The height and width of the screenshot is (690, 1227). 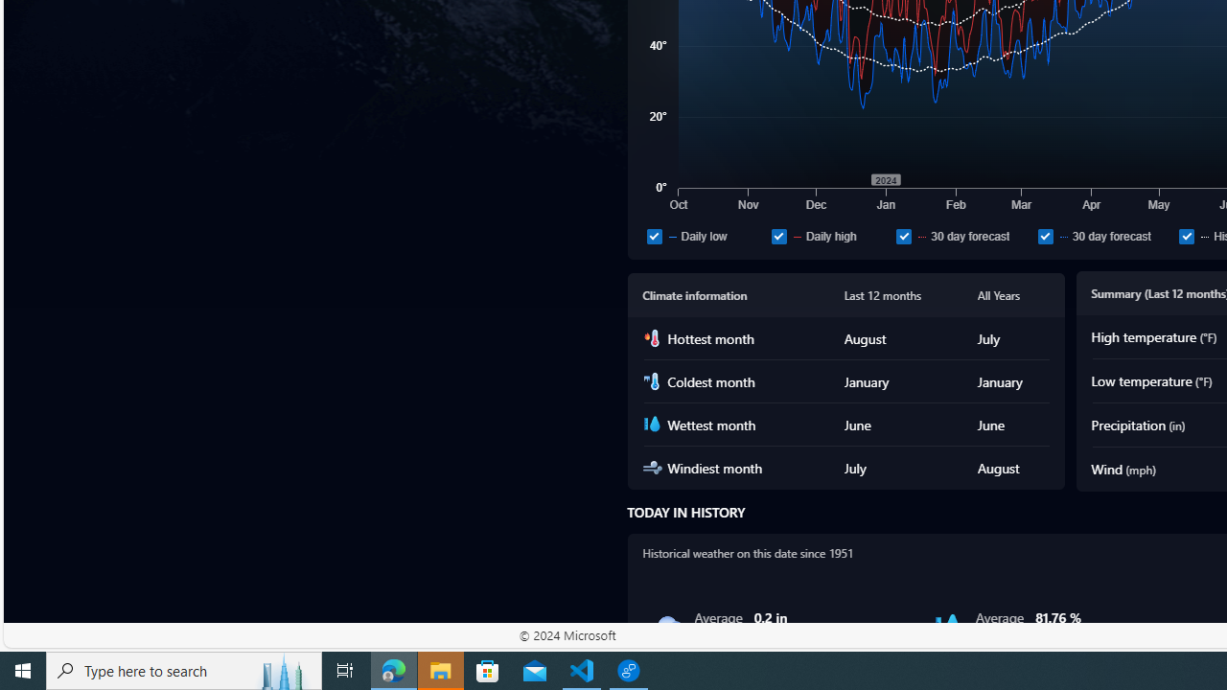 What do you see at coordinates (706, 236) in the screenshot?
I see `Daily low` at bounding box center [706, 236].